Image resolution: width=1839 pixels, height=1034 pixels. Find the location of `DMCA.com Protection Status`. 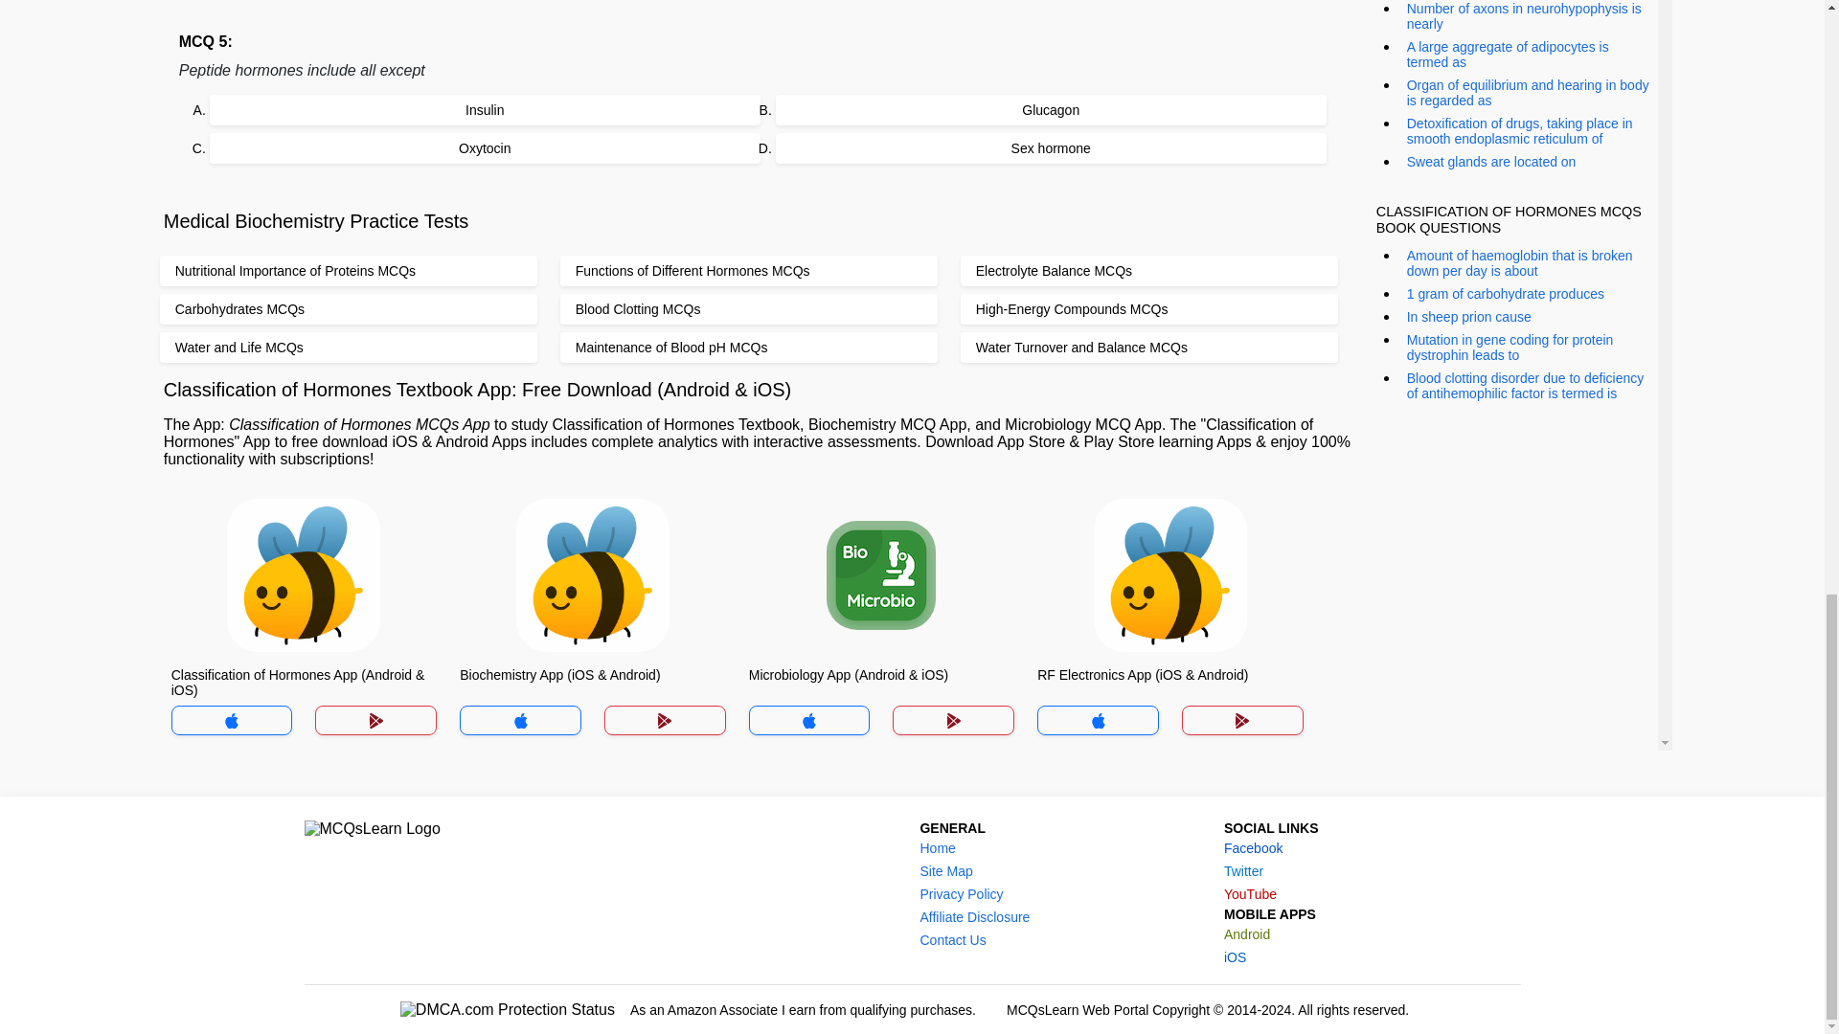

DMCA.com Protection Status is located at coordinates (508, 1009).